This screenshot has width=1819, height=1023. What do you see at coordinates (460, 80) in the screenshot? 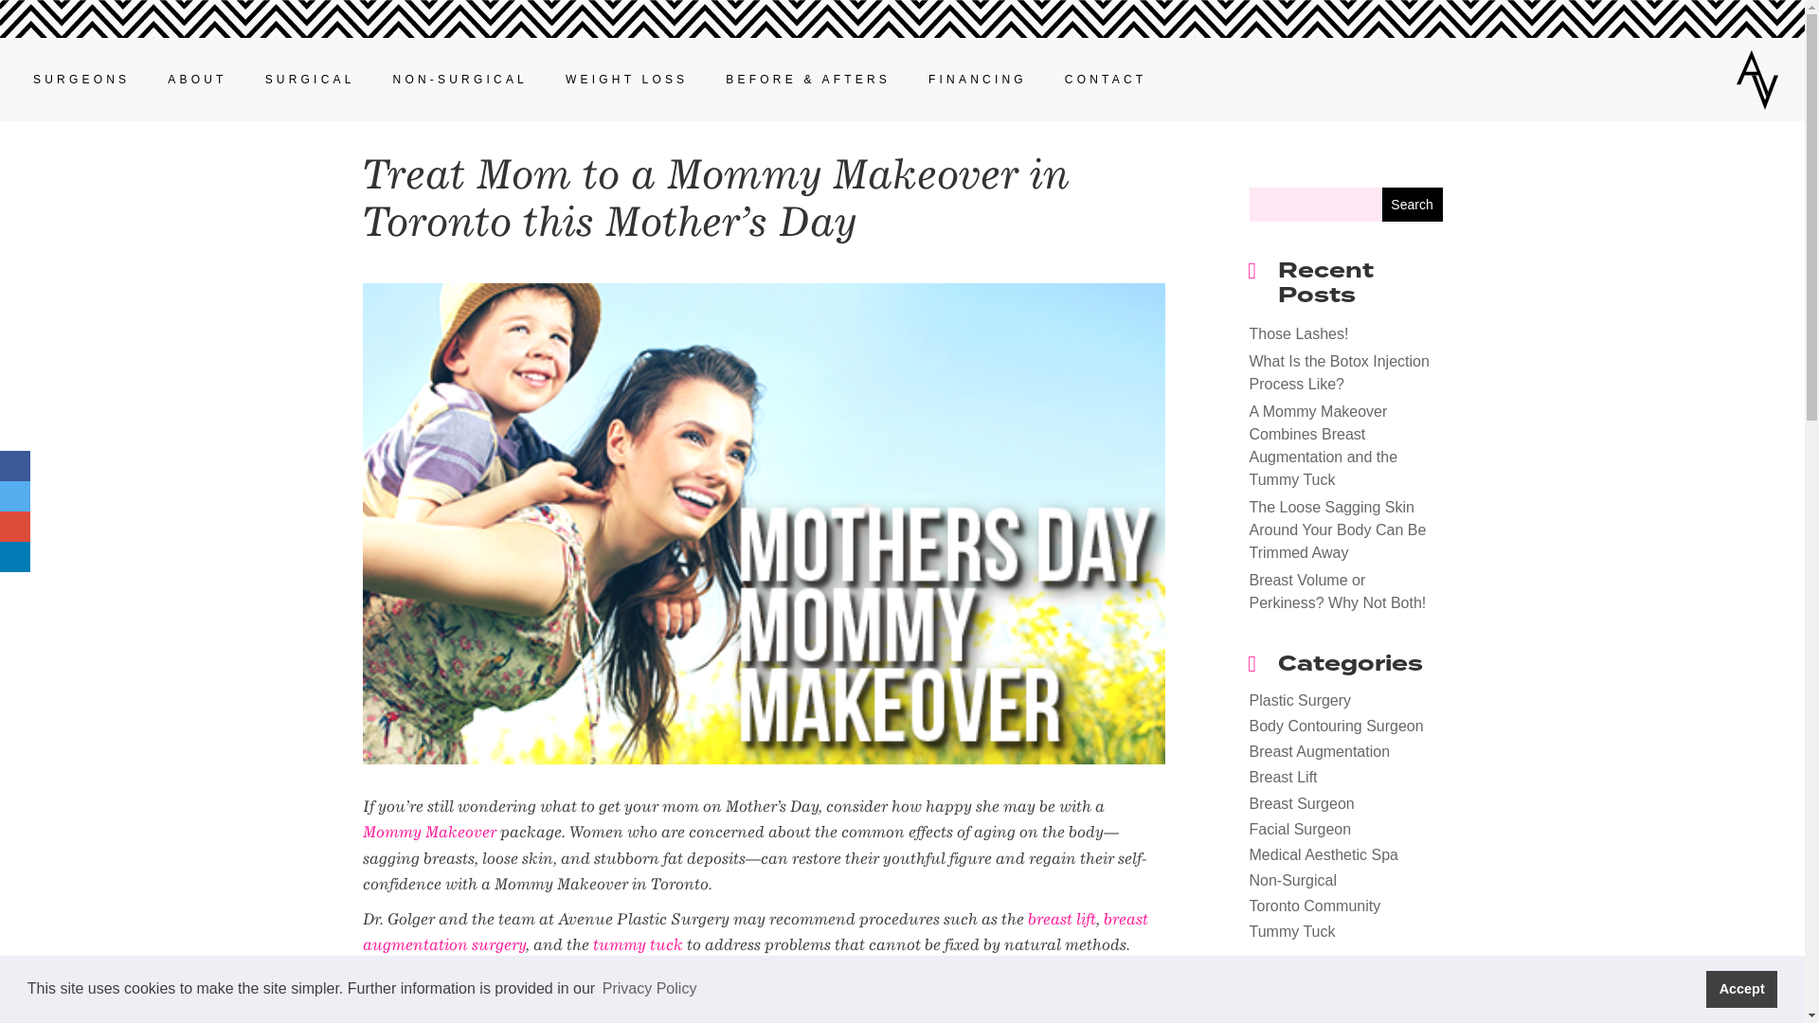
I see `NON-SURGICAL` at bounding box center [460, 80].